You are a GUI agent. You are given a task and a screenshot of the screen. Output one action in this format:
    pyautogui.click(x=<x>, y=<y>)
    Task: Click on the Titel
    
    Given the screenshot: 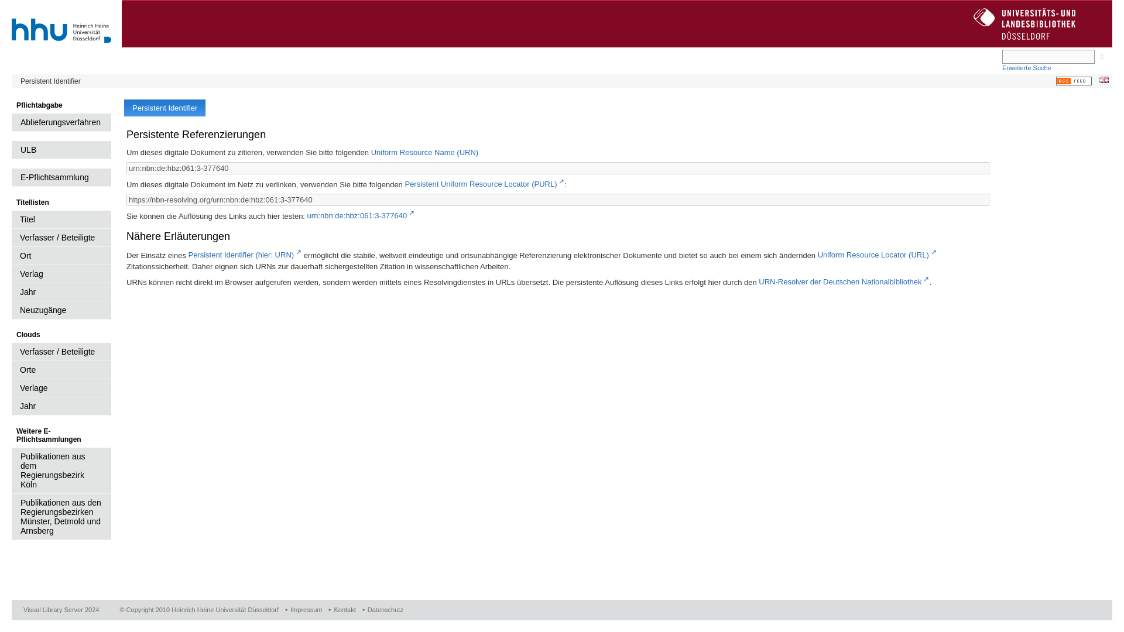 What is the action you would take?
    pyautogui.click(x=61, y=219)
    